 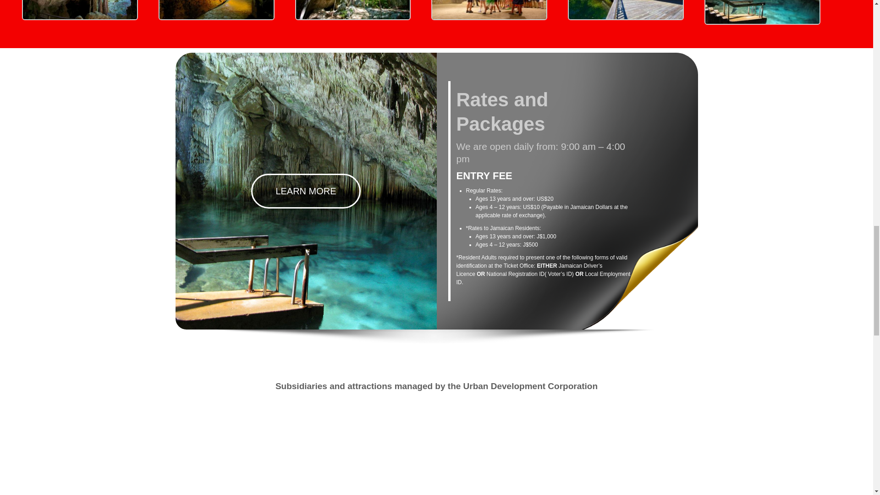 What do you see at coordinates (305, 191) in the screenshot?
I see `LEARN MORE` at bounding box center [305, 191].